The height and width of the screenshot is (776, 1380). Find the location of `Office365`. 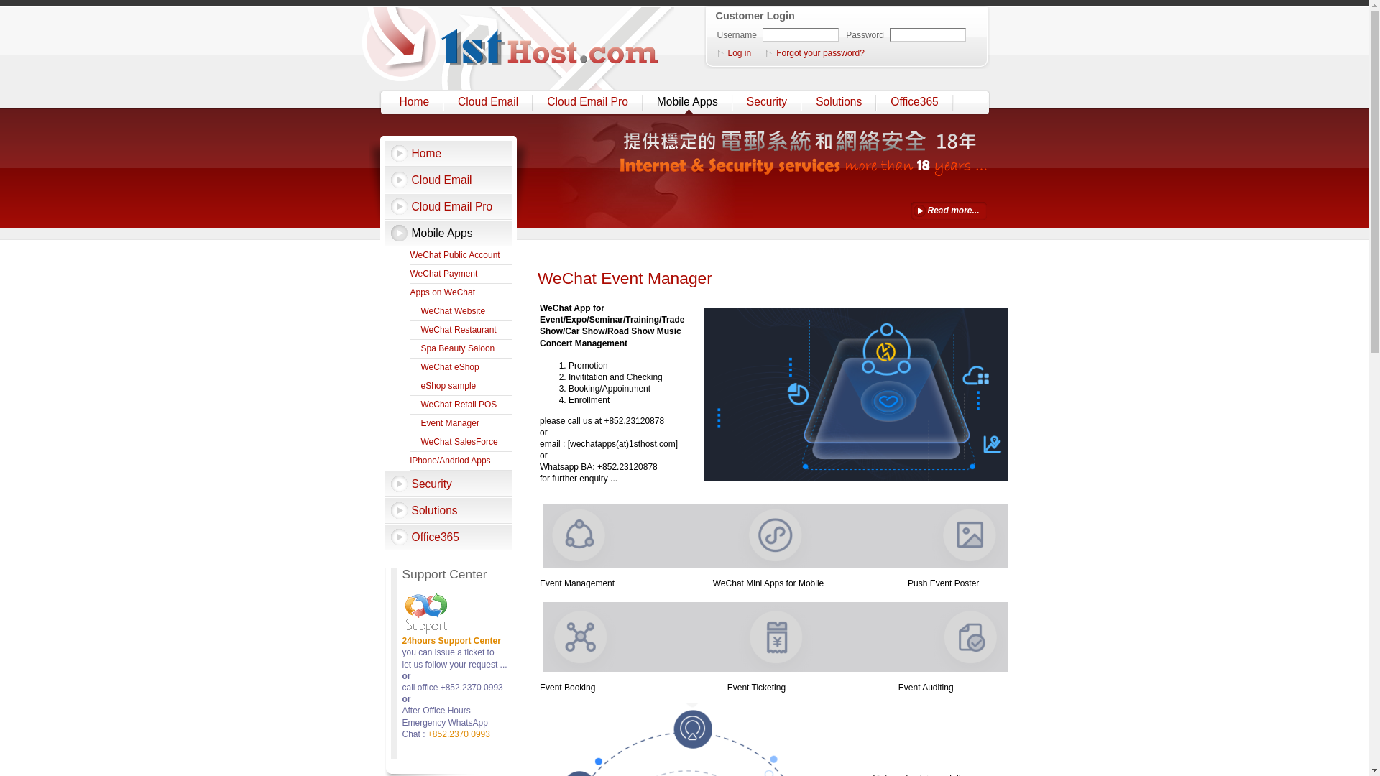

Office365 is located at coordinates (448, 537).